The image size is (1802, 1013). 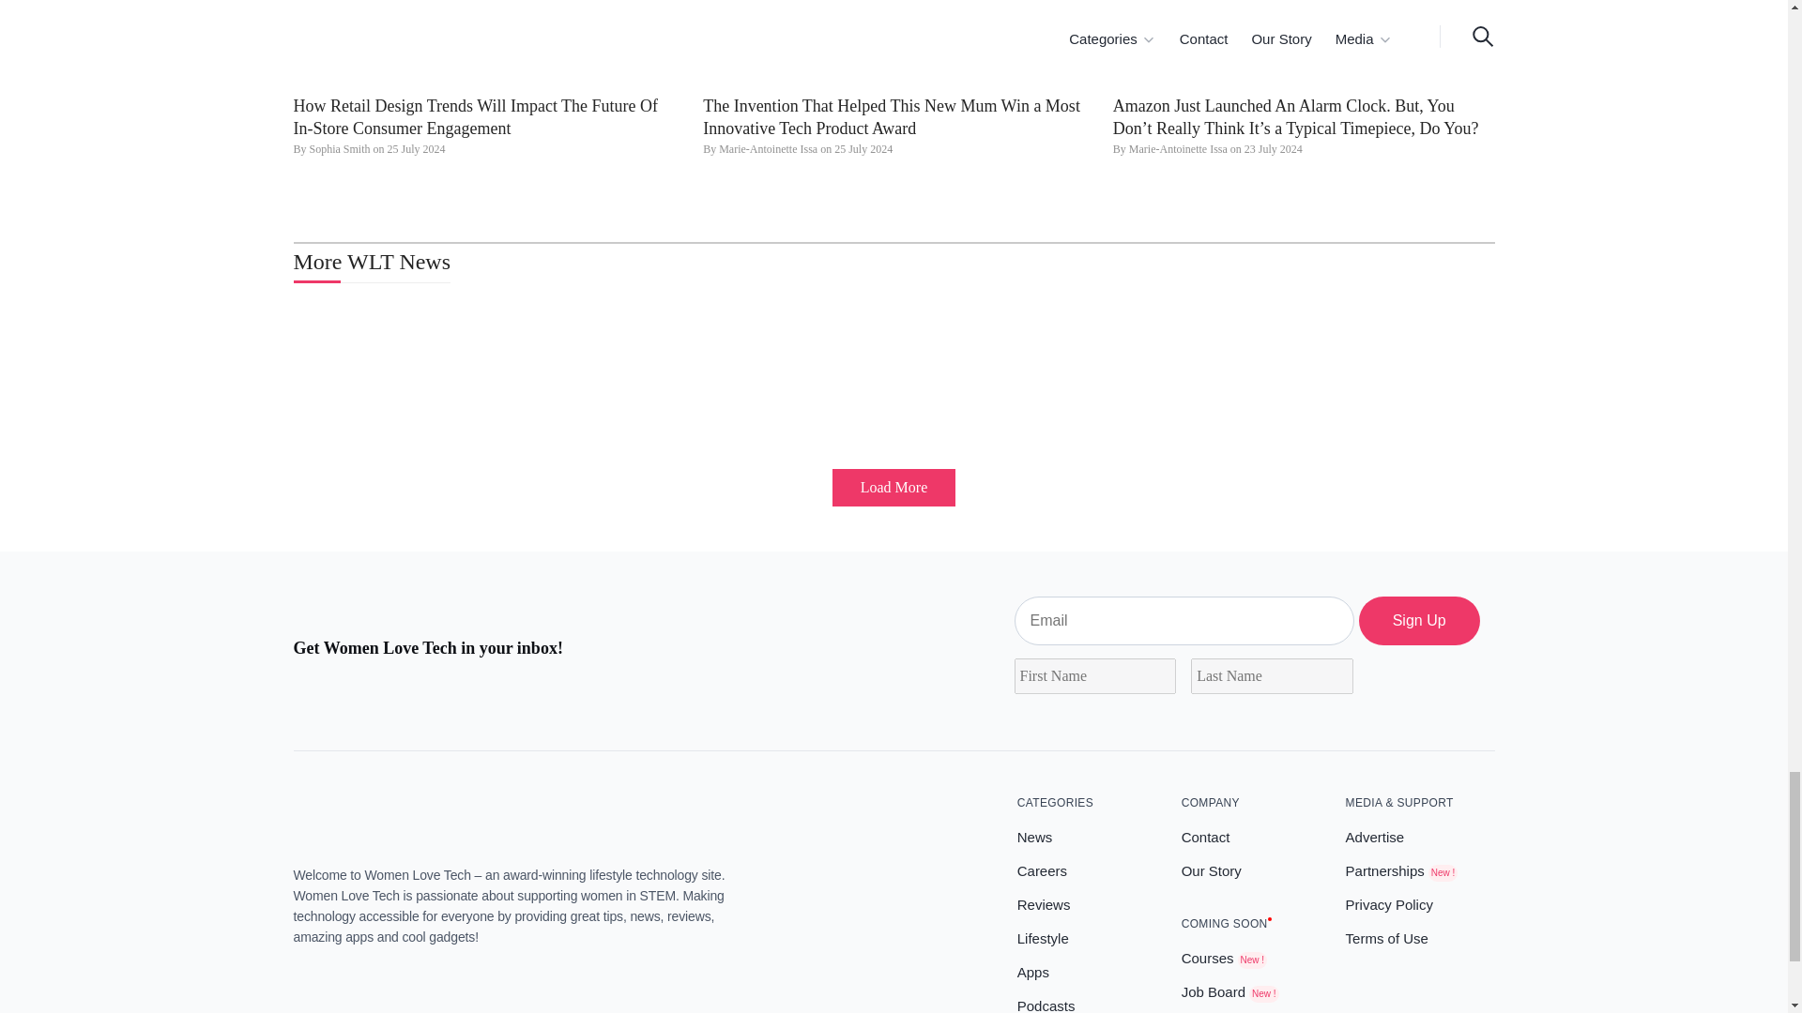 What do you see at coordinates (1419, 621) in the screenshot?
I see `Sign Up` at bounding box center [1419, 621].